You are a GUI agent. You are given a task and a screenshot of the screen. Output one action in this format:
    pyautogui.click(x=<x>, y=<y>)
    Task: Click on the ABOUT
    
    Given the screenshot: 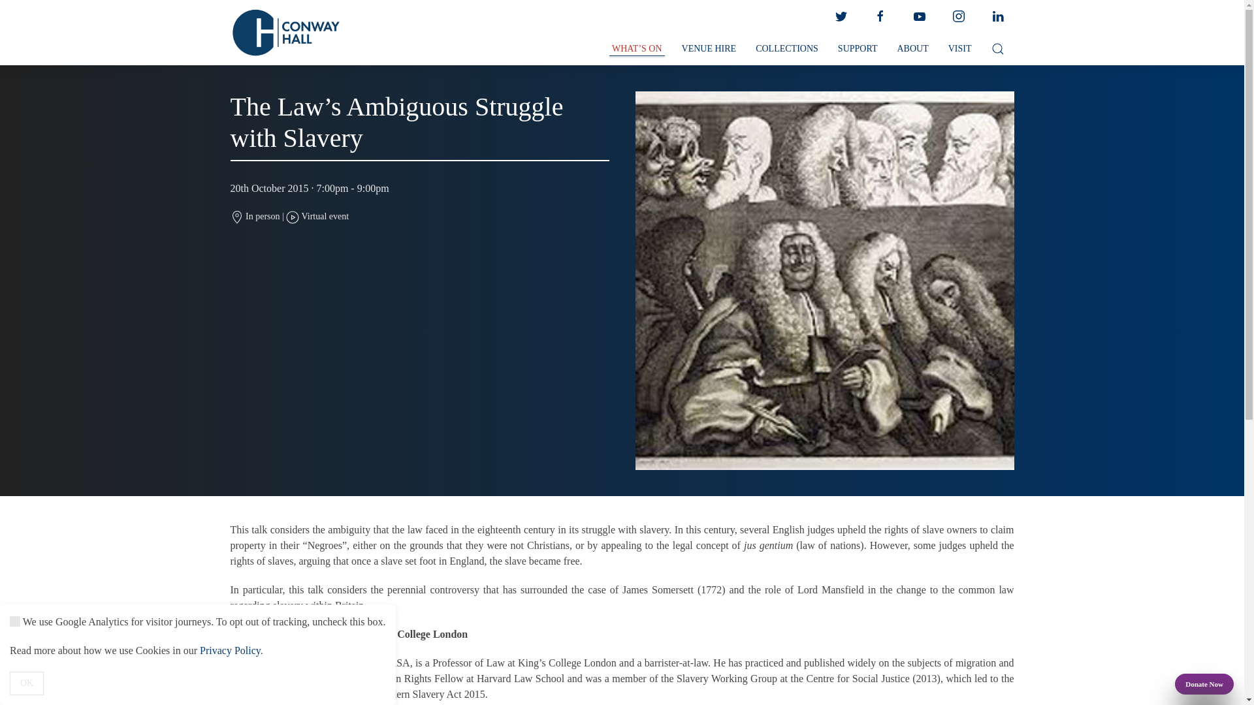 What is the action you would take?
    pyautogui.click(x=912, y=49)
    